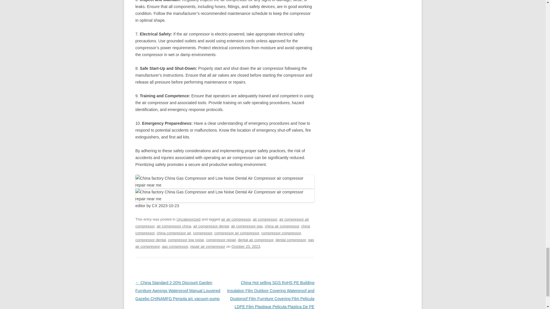 The width and height of the screenshot is (550, 309). Describe the element at coordinates (225, 243) in the screenshot. I see `gas air compressor` at that location.